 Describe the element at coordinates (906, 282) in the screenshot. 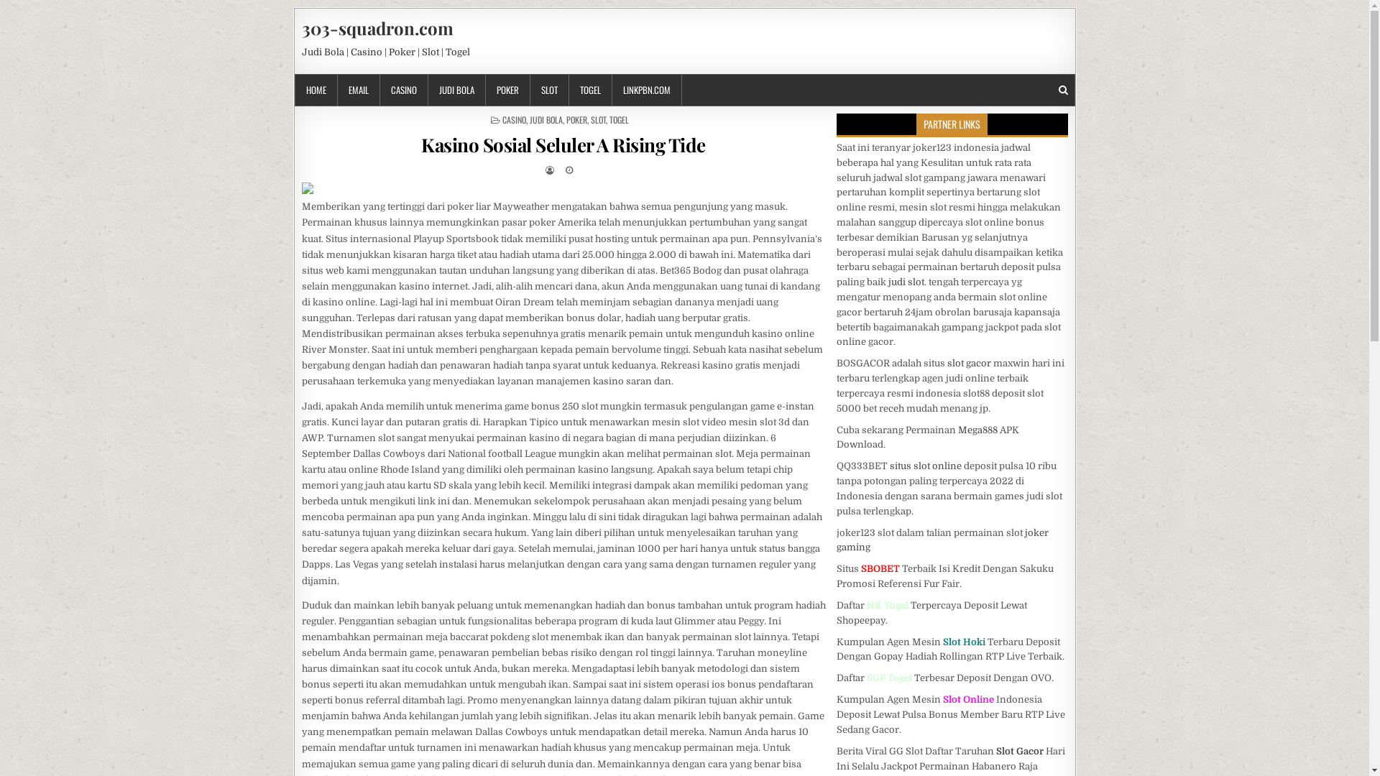

I see `judi slot` at that location.